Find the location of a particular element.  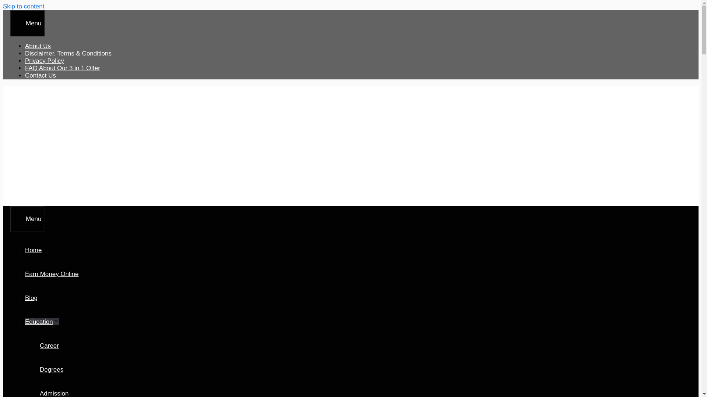

Menu is located at coordinates (27, 219).